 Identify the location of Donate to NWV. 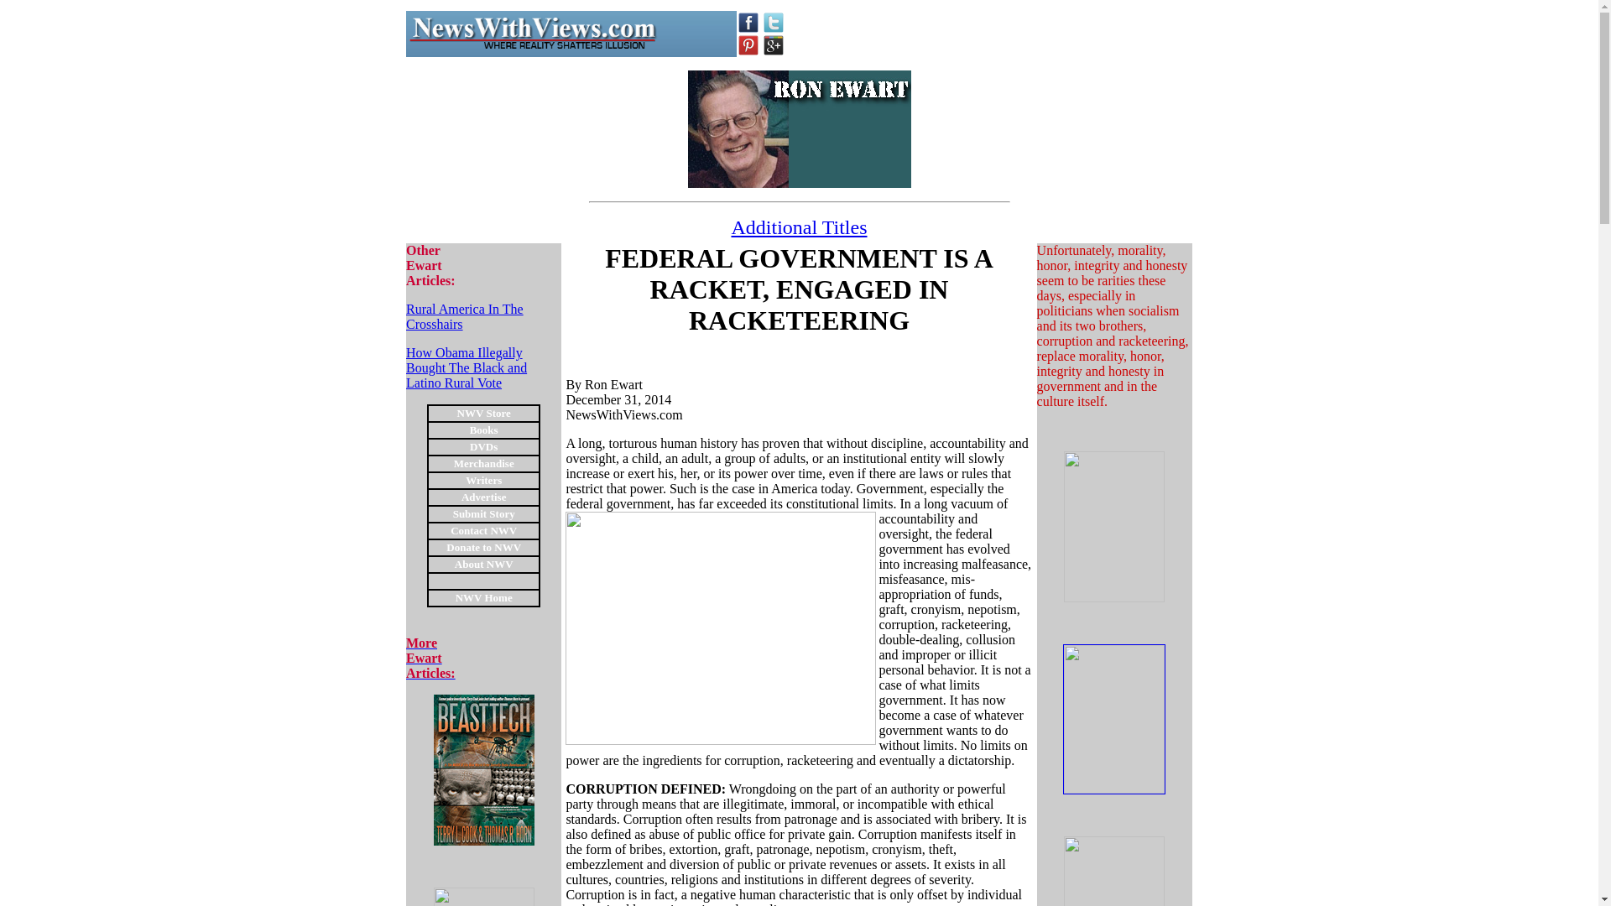
(483, 545).